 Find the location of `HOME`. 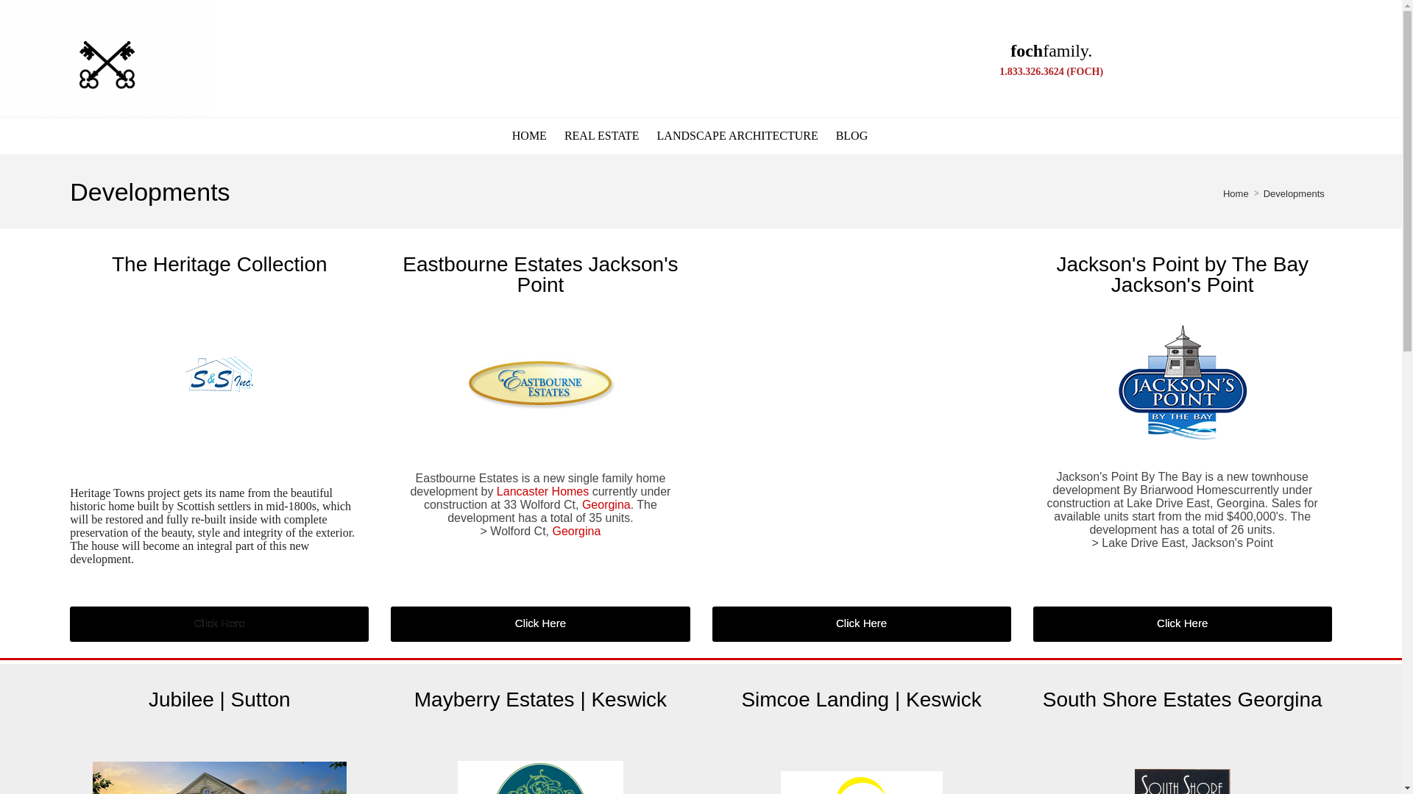

HOME is located at coordinates (528, 135).